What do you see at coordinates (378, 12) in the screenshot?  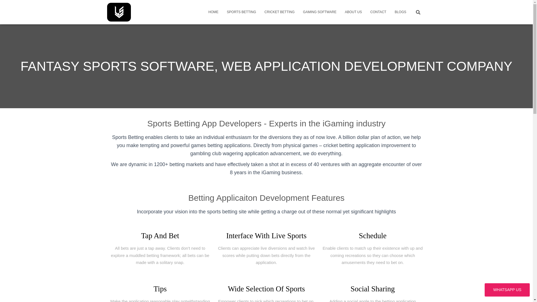 I see `Contact` at bounding box center [378, 12].